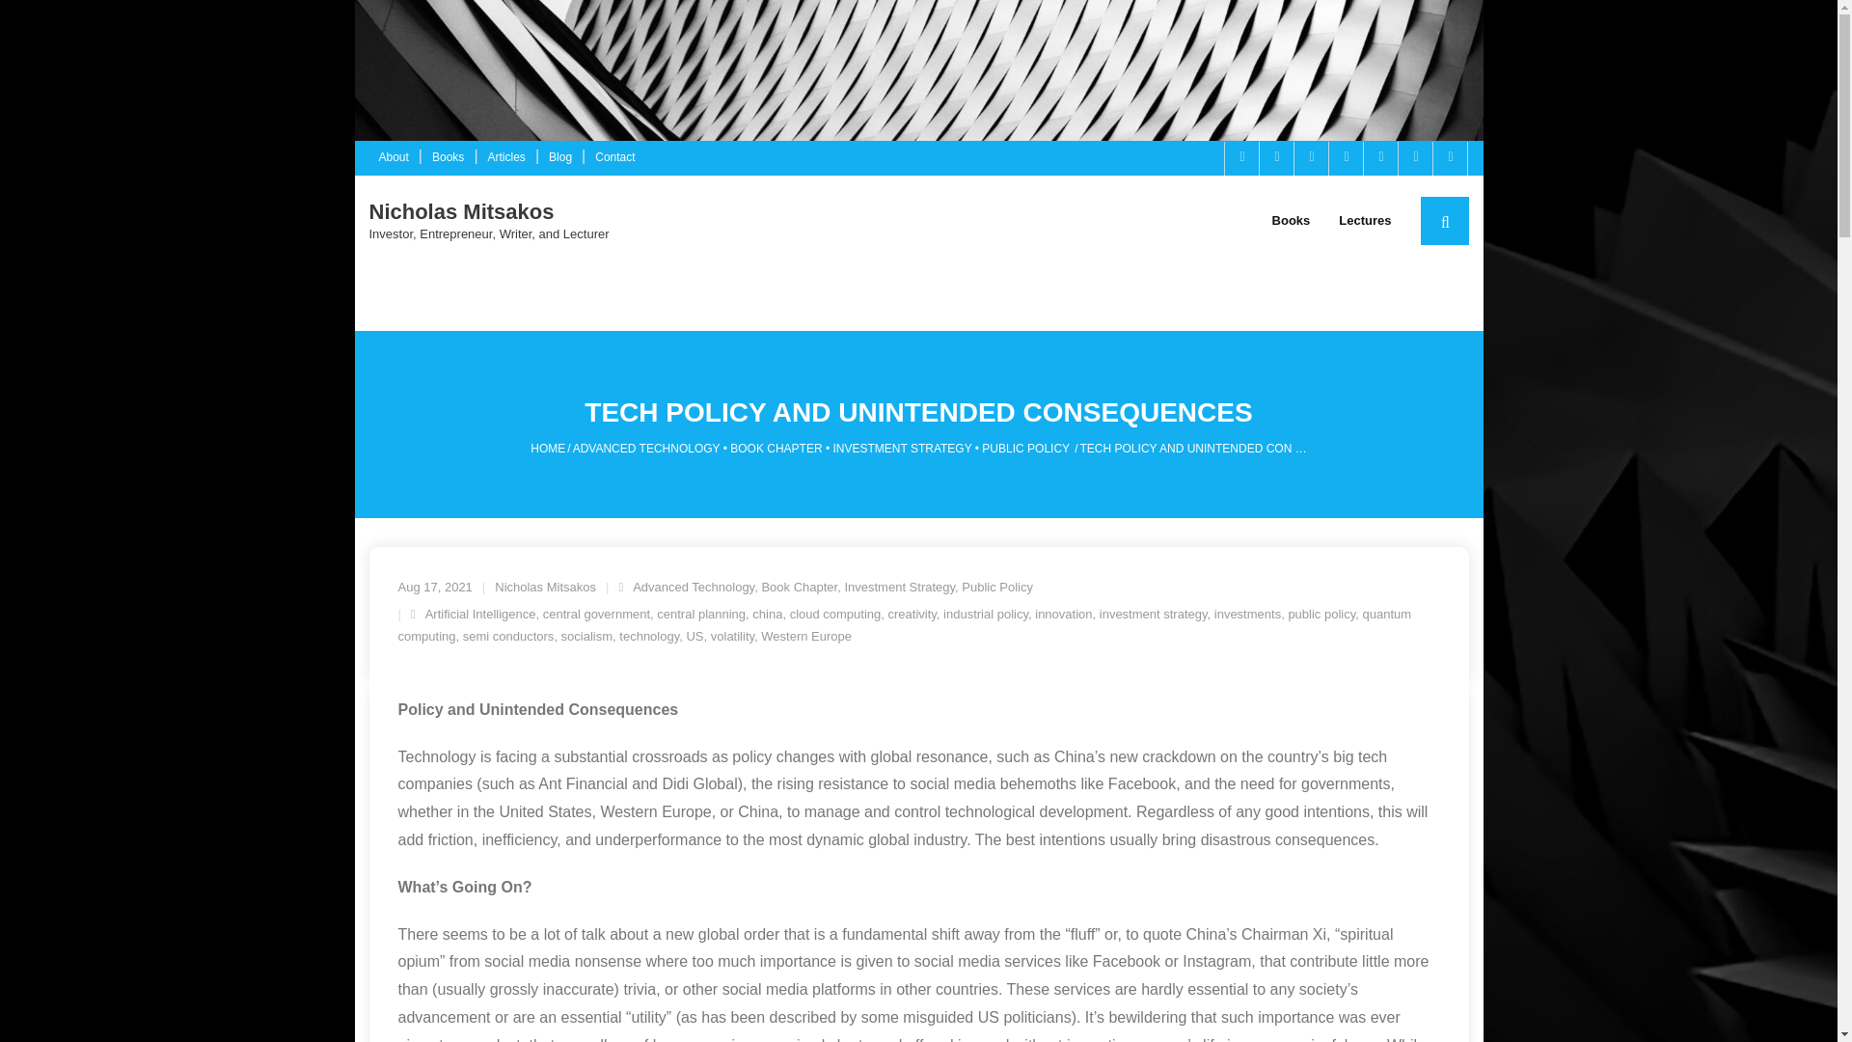 This screenshot has height=1042, width=1852. What do you see at coordinates (646, 448) in the screenshot?
I see `ADVANCED TECHNOLOGY` at bounding box center [646, 448].